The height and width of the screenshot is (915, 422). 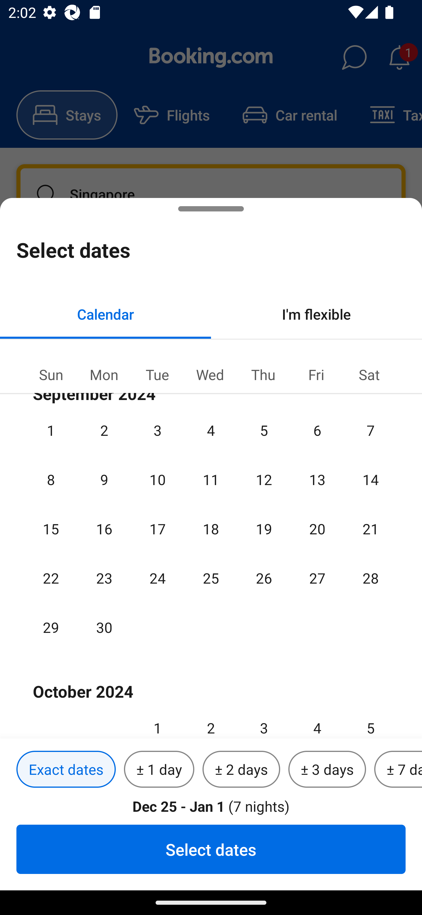 What do you see at coordinates (398, 770) in the screenshot?
I see `± 7 days` at bounding box center [398, 770].